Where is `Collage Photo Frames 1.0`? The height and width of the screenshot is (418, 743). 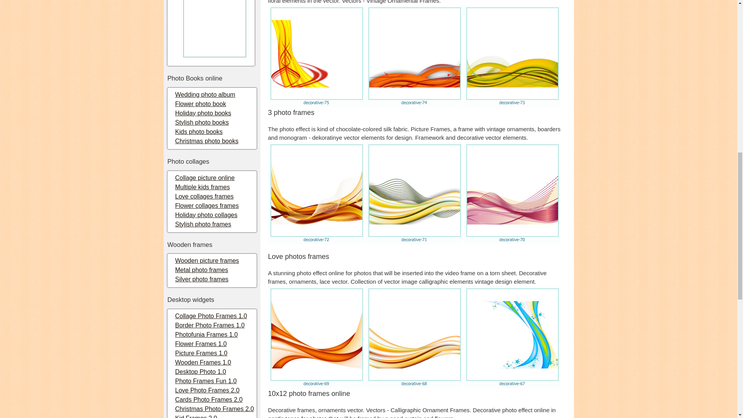 Collage Photo Frames 1.0 is located at coordinates (211, 316).